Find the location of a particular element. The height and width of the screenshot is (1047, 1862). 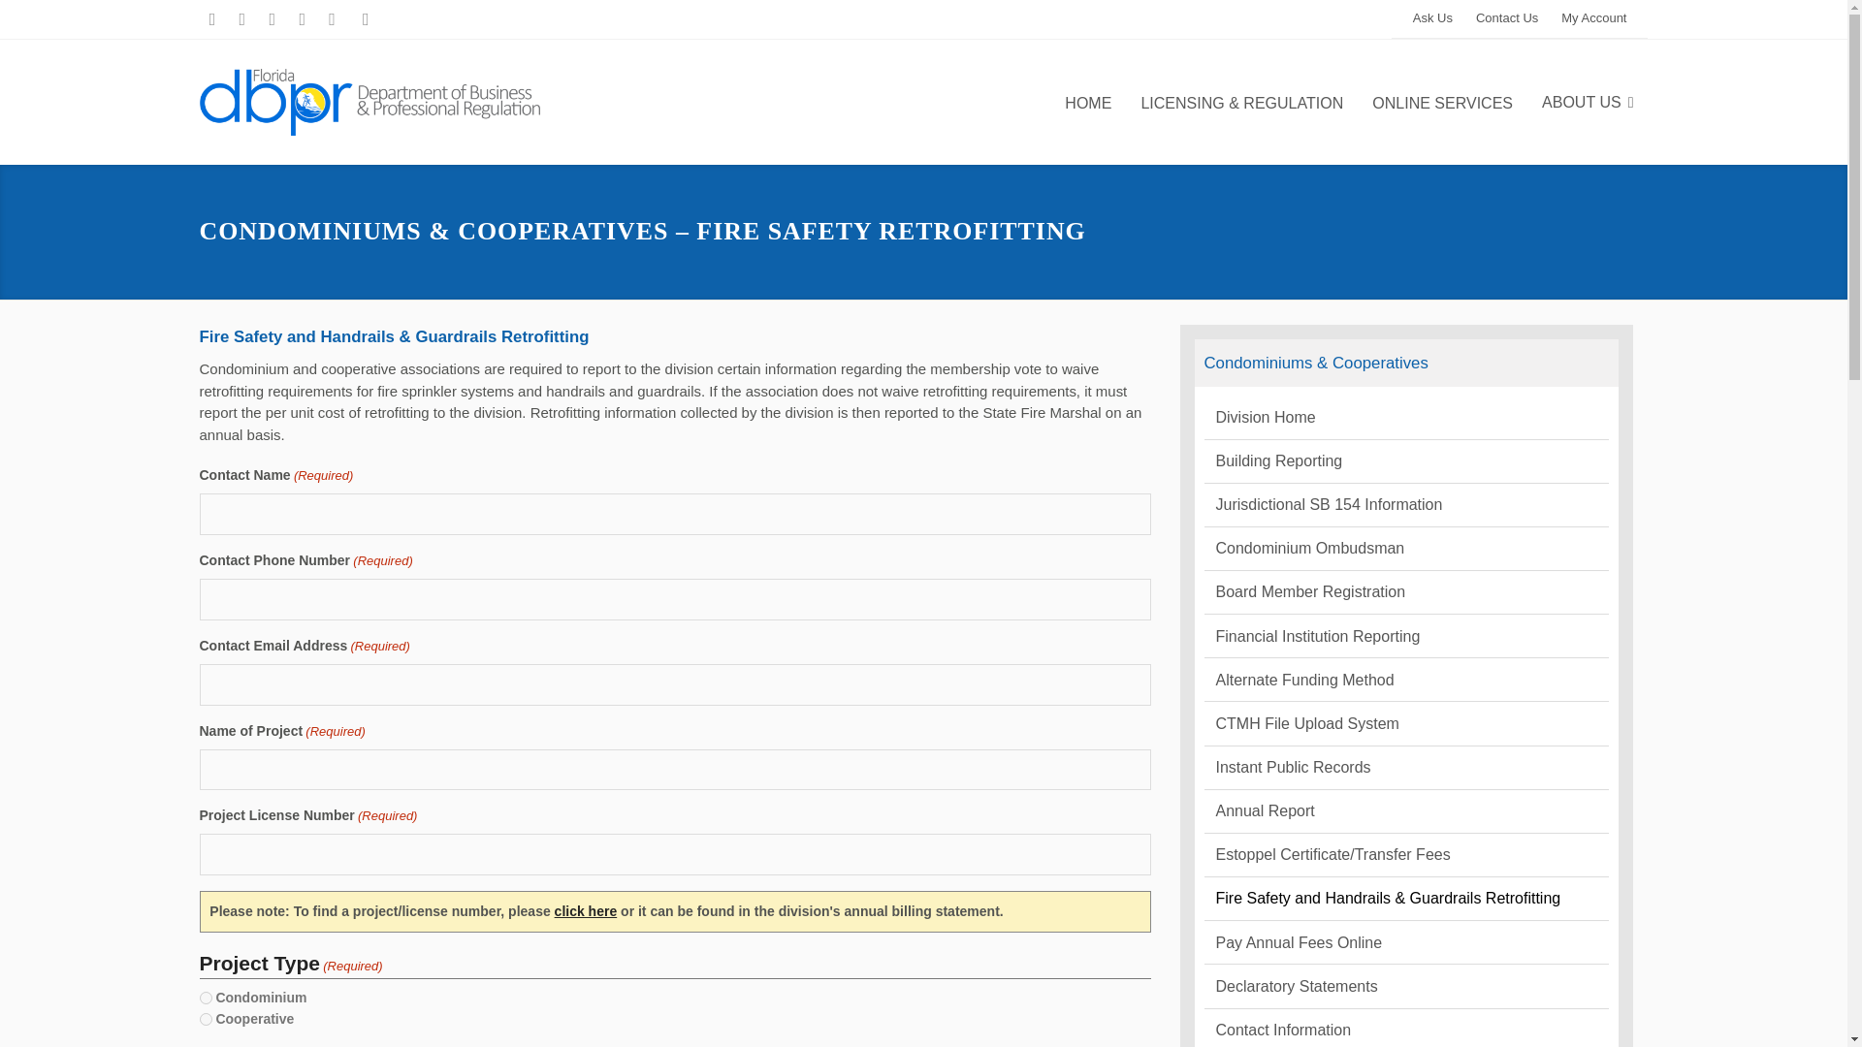

Connect On Facebook is located at coordinates (1441, 102).